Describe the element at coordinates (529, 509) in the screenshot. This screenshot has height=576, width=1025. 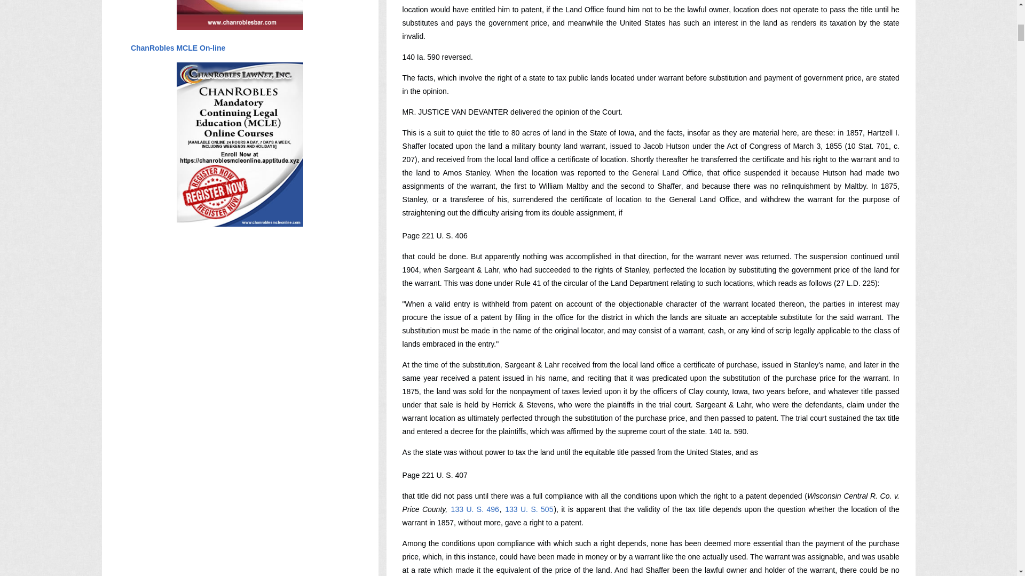
I see `133 U. S. 505` at that location.